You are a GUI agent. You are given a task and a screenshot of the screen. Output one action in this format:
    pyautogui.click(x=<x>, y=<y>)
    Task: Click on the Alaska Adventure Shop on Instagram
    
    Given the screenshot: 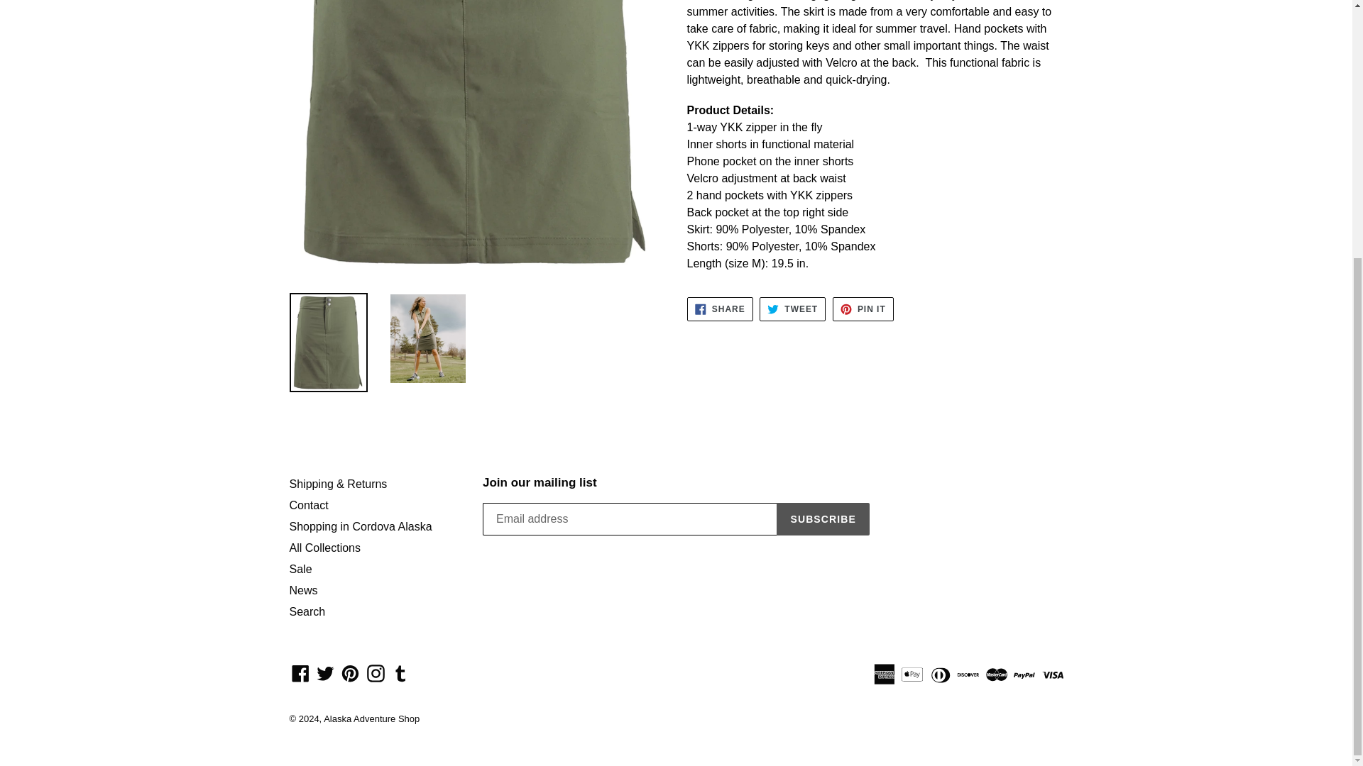 What is the action you would take?
    pyautogui.click(x=376, y=672)
    